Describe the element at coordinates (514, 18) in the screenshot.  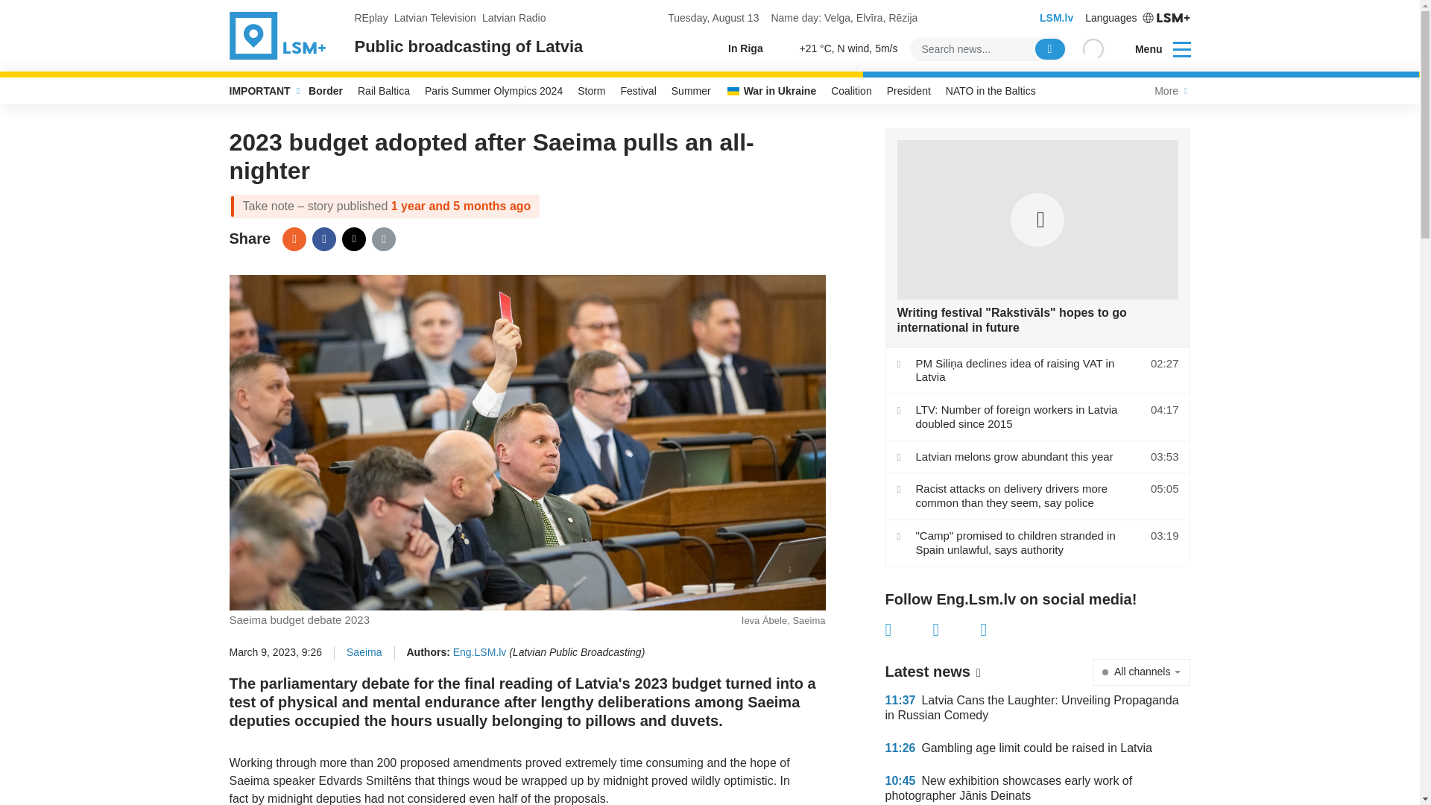
I see `Latvian Radio` at that location.